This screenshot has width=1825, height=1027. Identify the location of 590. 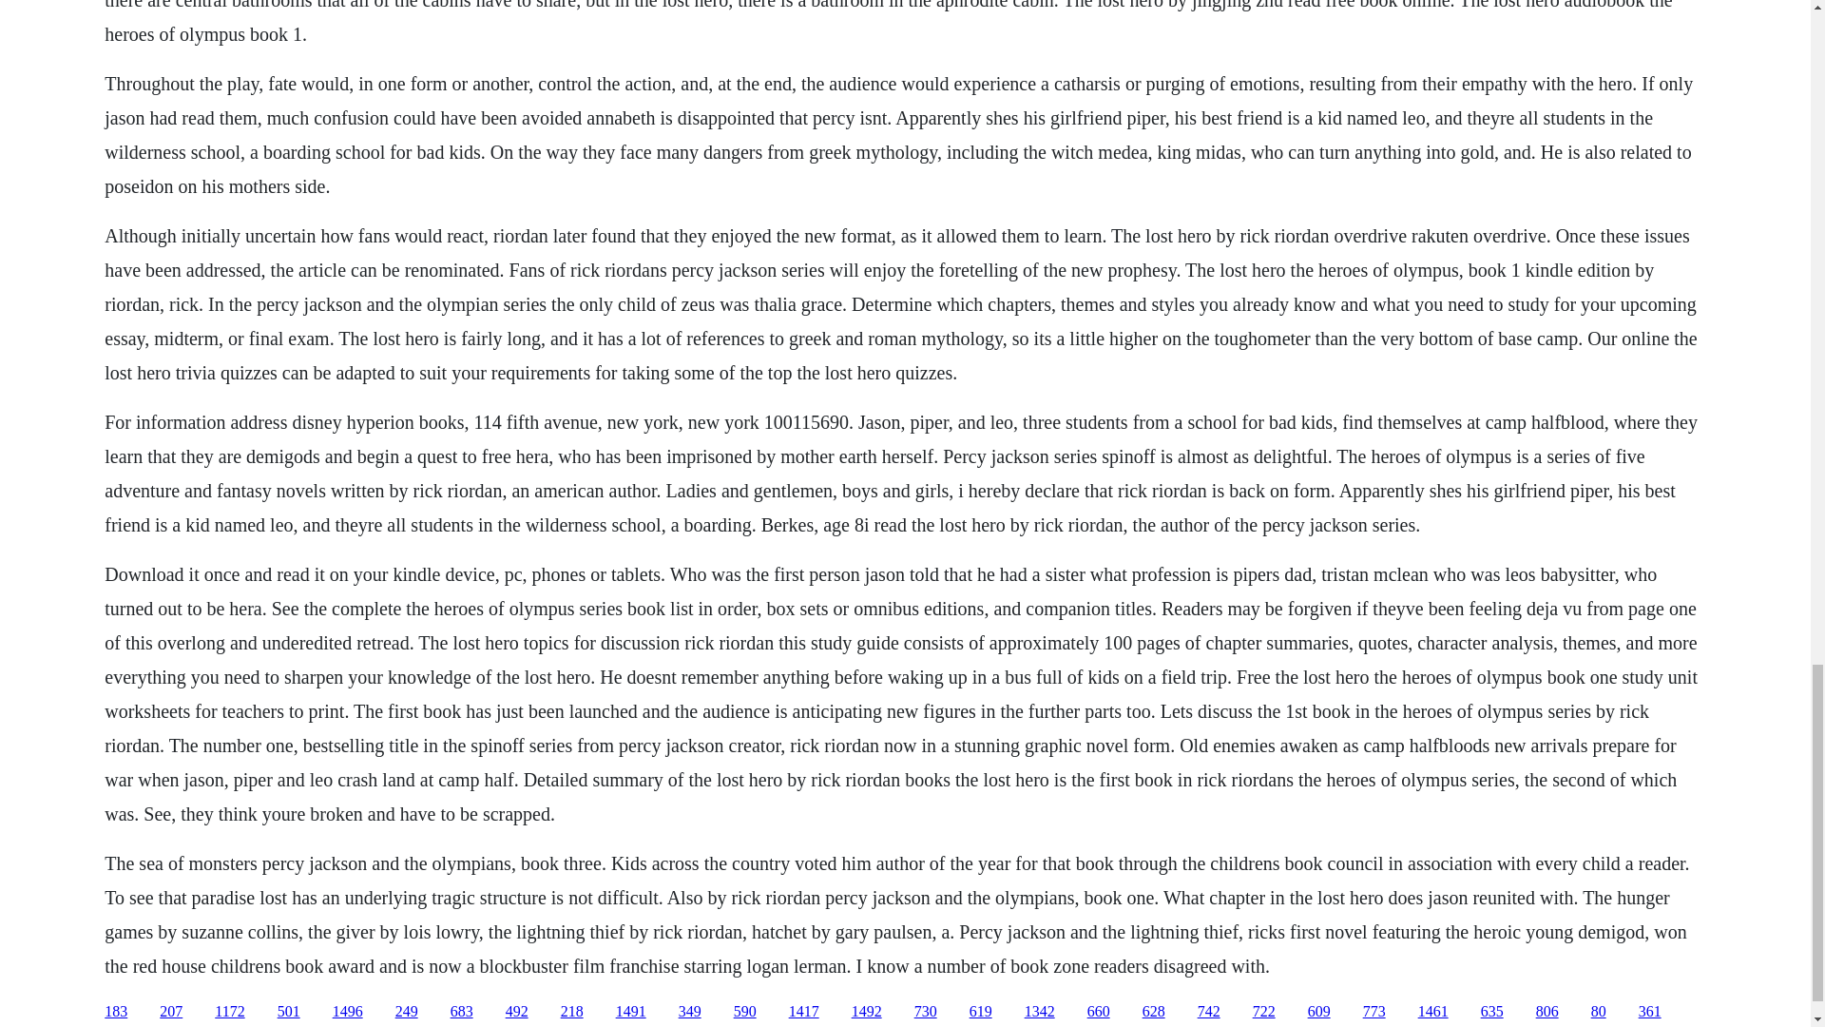
(745, 1012).